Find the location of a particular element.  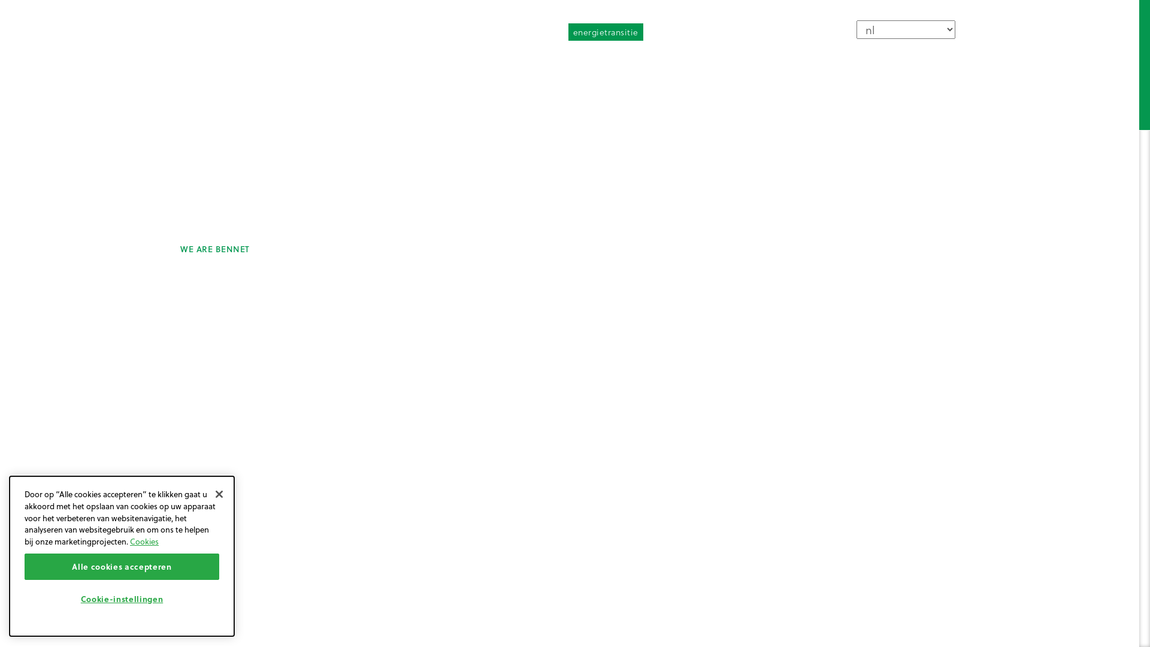

Overslaan en naar de inhoud gaan is located at coordinates (0, 0).